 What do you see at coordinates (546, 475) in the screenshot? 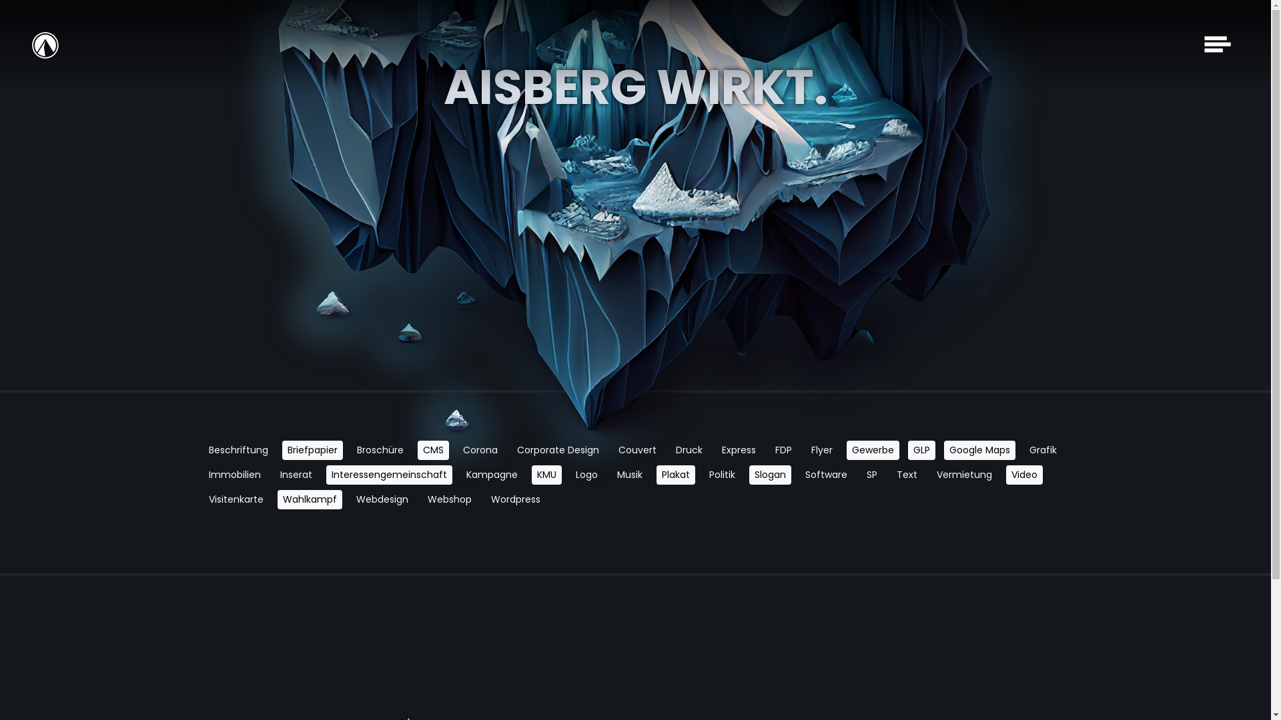
I see `KMU` at bounding box center [546, 475].